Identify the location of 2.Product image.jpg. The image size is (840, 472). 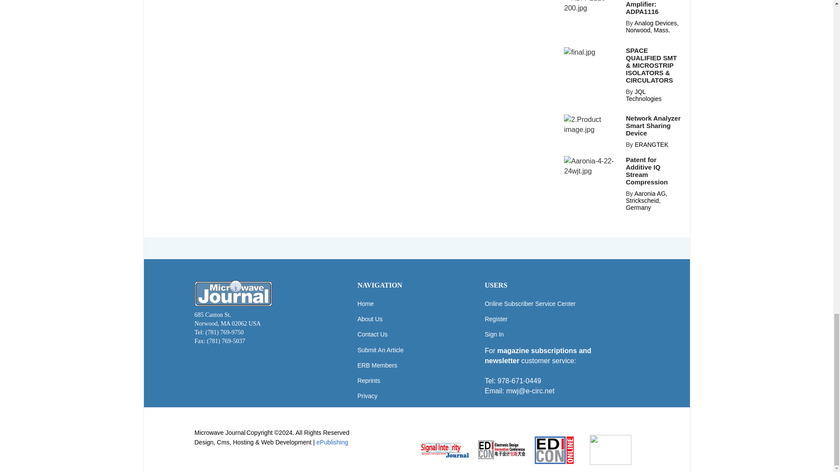
(592, 124).